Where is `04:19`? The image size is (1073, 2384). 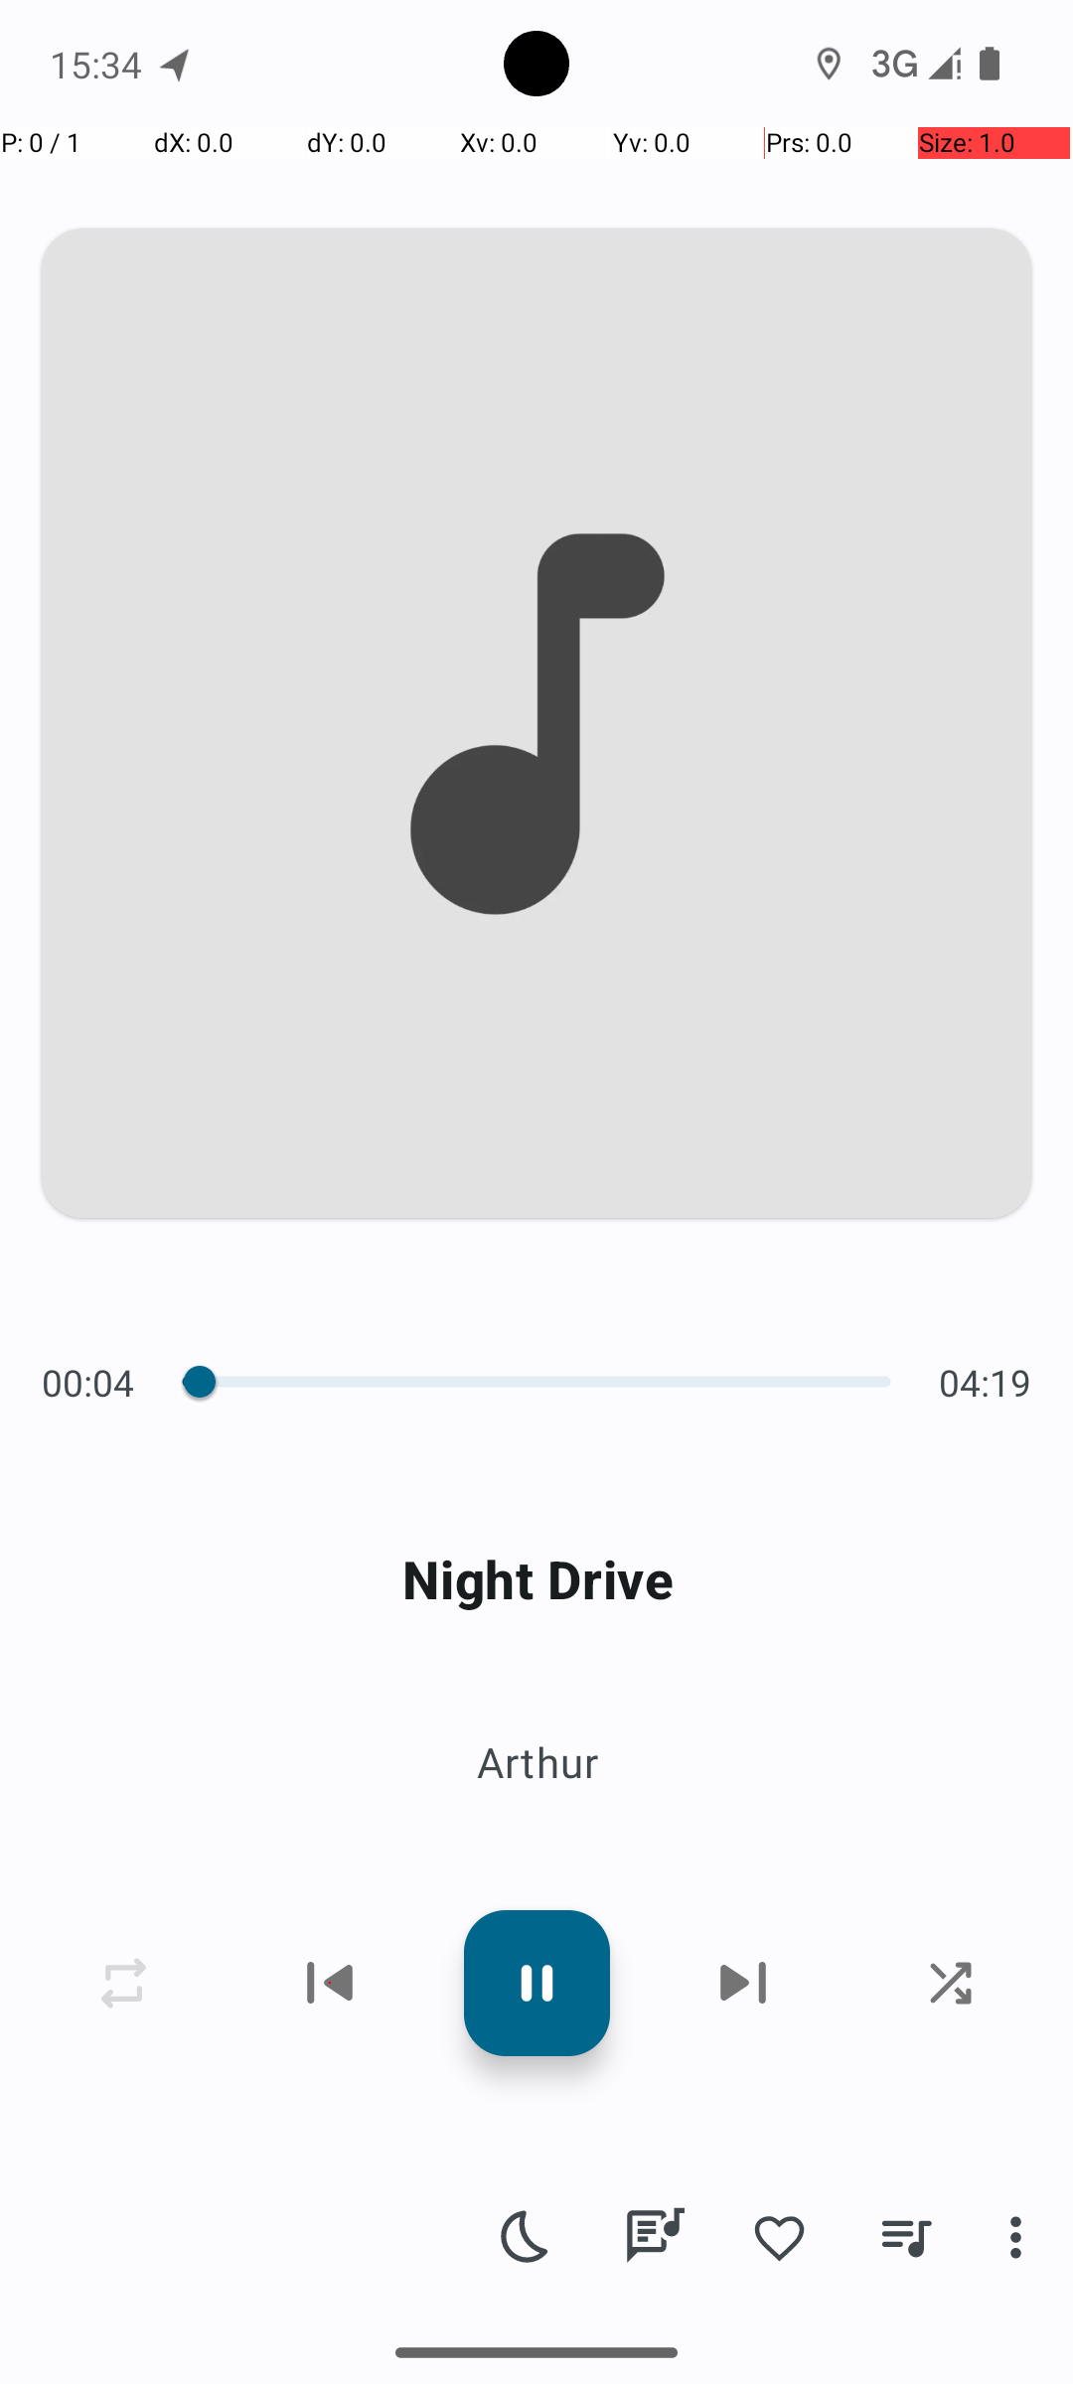 04:19 is located at coordinates (980, 1383).